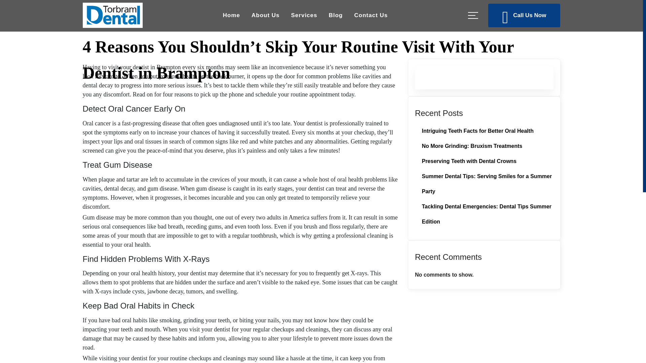 The width and height of the screenshot is (646, 363). Describe the element at coordinates (371, 15) in the screenshot. I see `Contact Us` at that location.